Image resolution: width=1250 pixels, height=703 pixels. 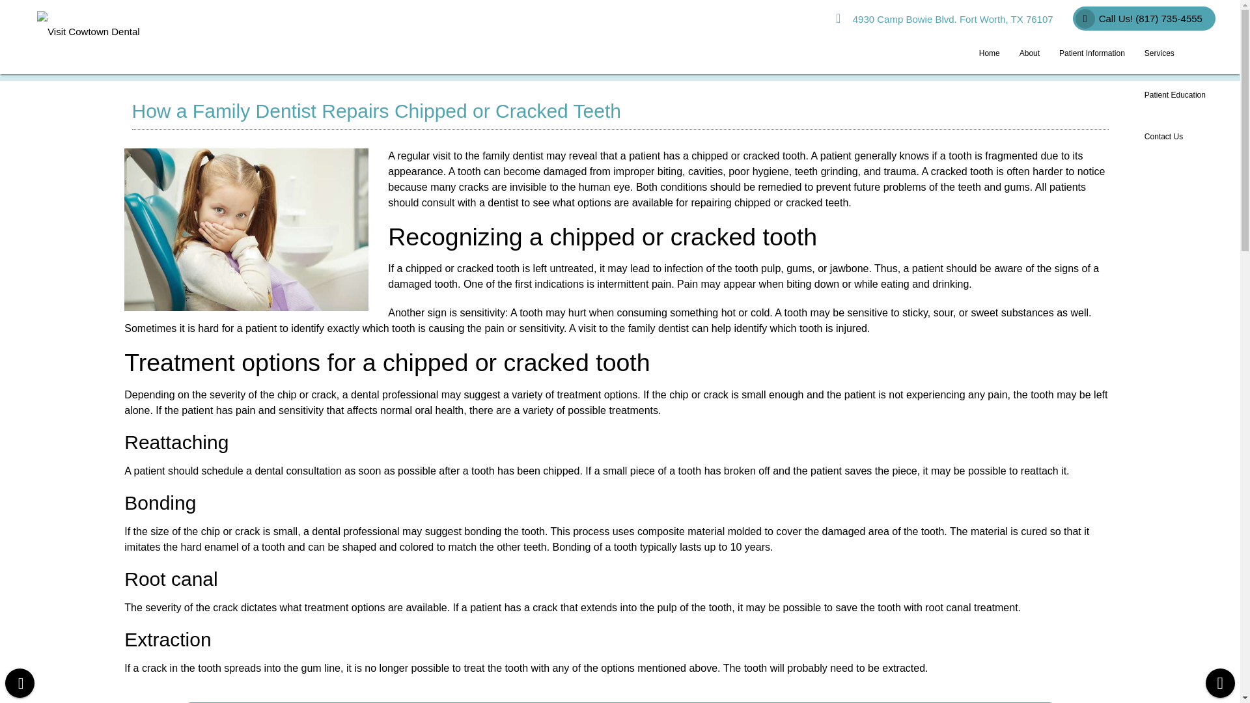 What do you see at coordinates (1092, 53) in the screenshot?
I see `Visit our Patient Information page` at bounding box center [1092, 53].